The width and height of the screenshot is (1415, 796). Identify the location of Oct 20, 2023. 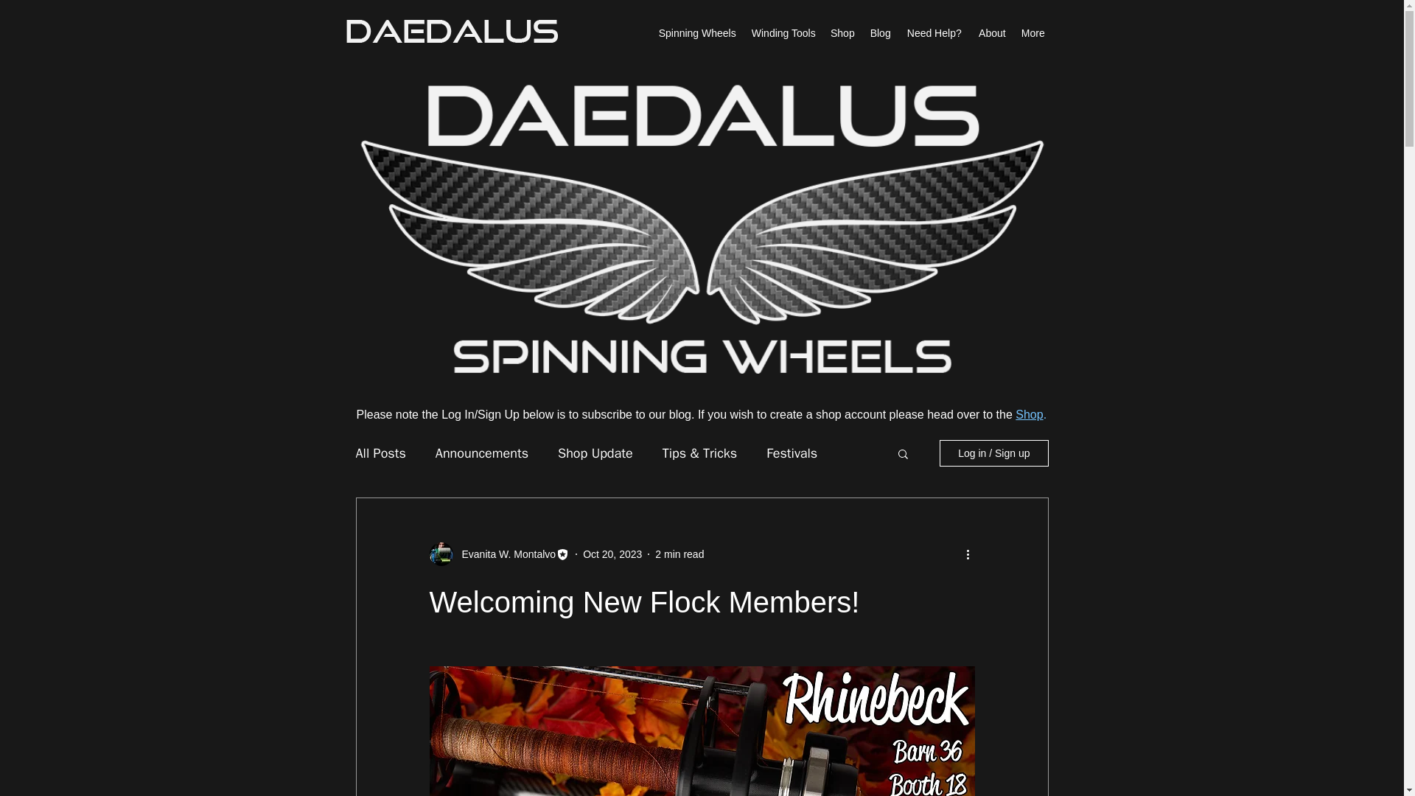
(612, 554).